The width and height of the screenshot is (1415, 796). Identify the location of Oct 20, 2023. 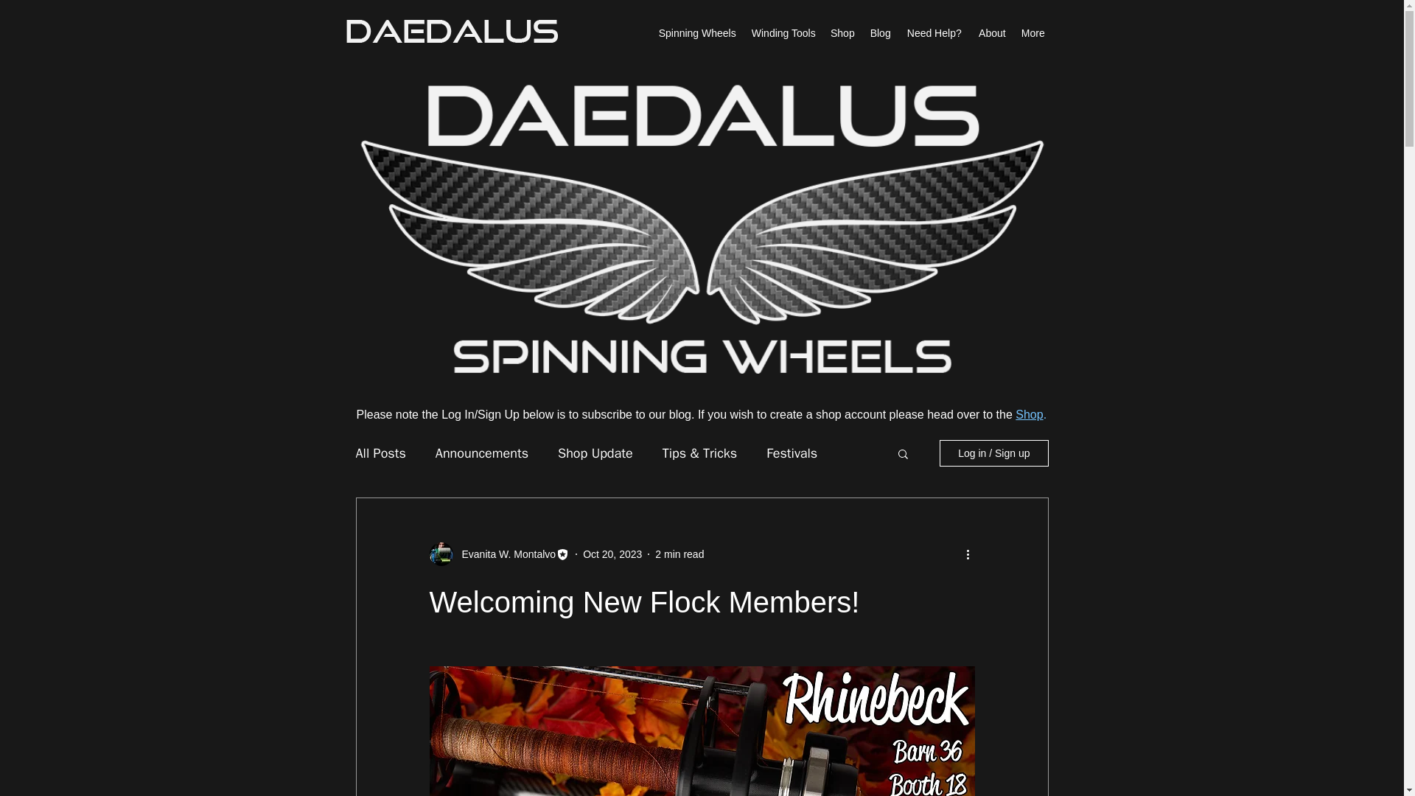
(612, 554).